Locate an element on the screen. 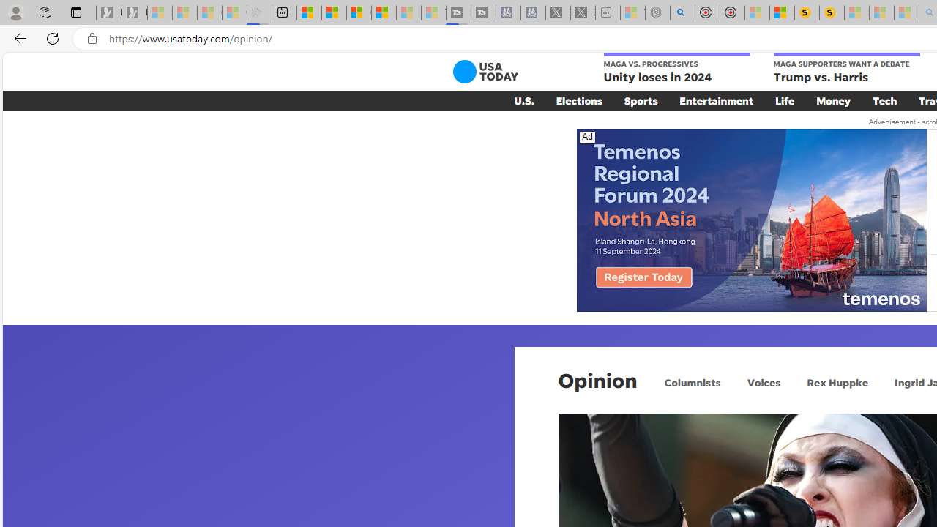  Sports is located at coordinates (641, 100).